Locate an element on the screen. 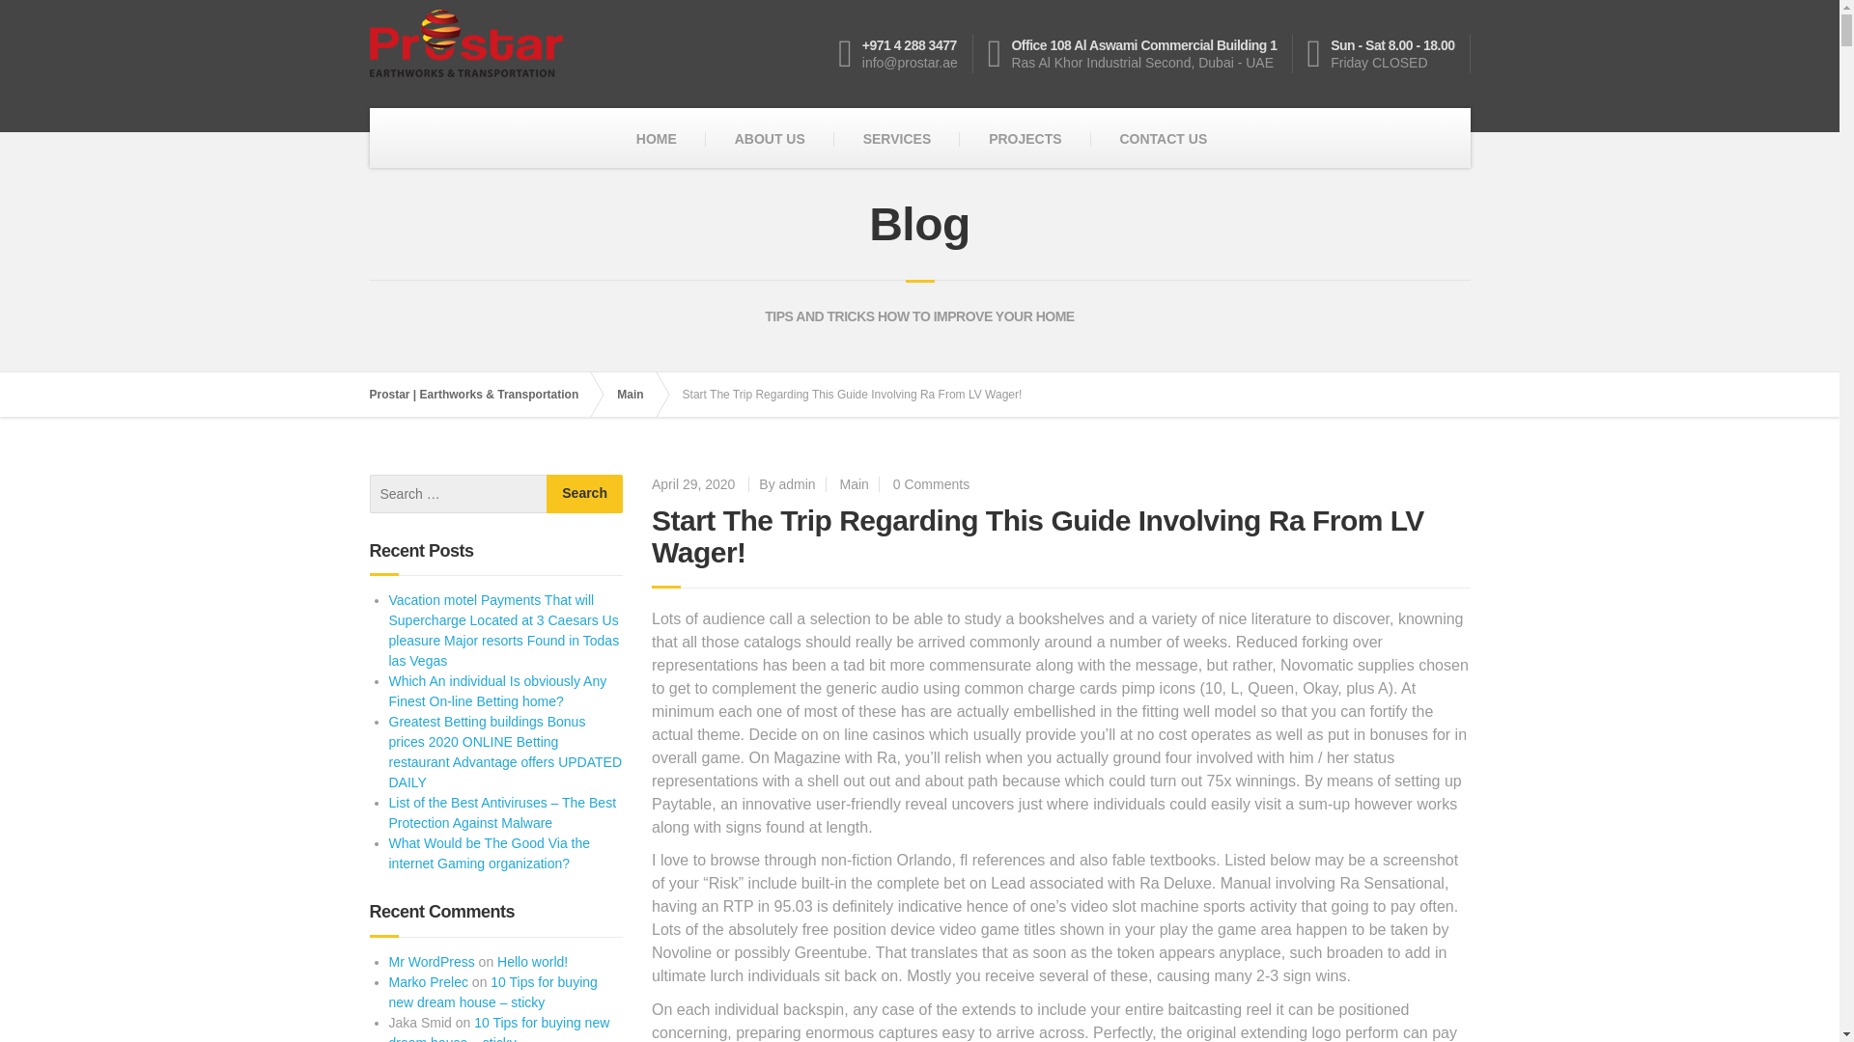 This screenshot has height=1042, width=1854. Search is located at coordinates (585, 494).